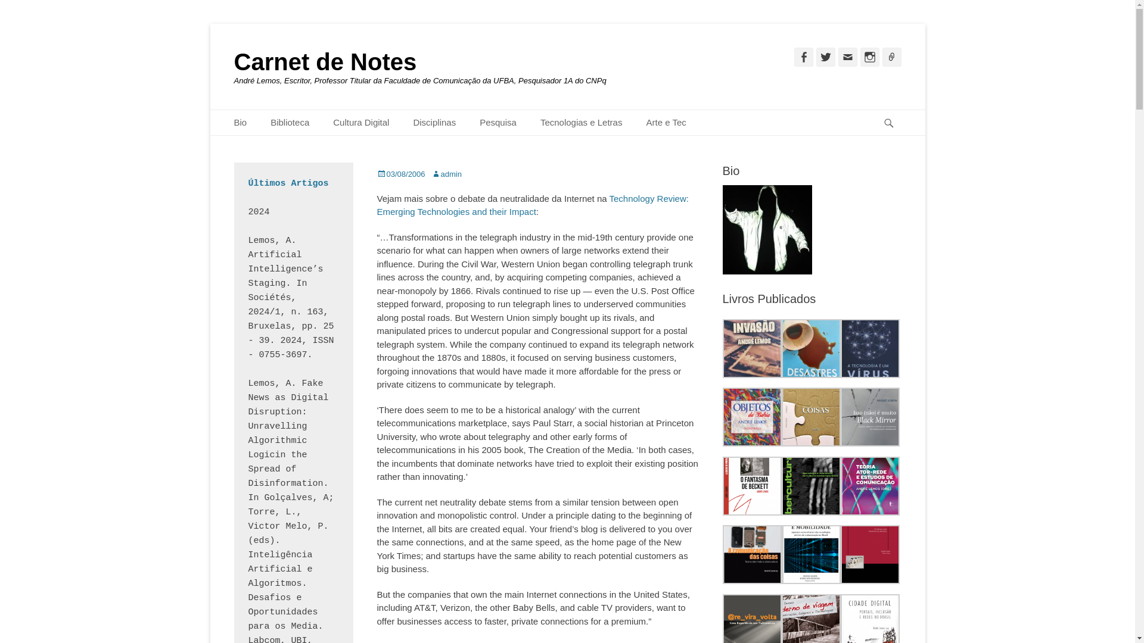 Image resolution: width=1144 pixels, height=643 pixels. I want to click on Cultura Digital, so click(361, 123).